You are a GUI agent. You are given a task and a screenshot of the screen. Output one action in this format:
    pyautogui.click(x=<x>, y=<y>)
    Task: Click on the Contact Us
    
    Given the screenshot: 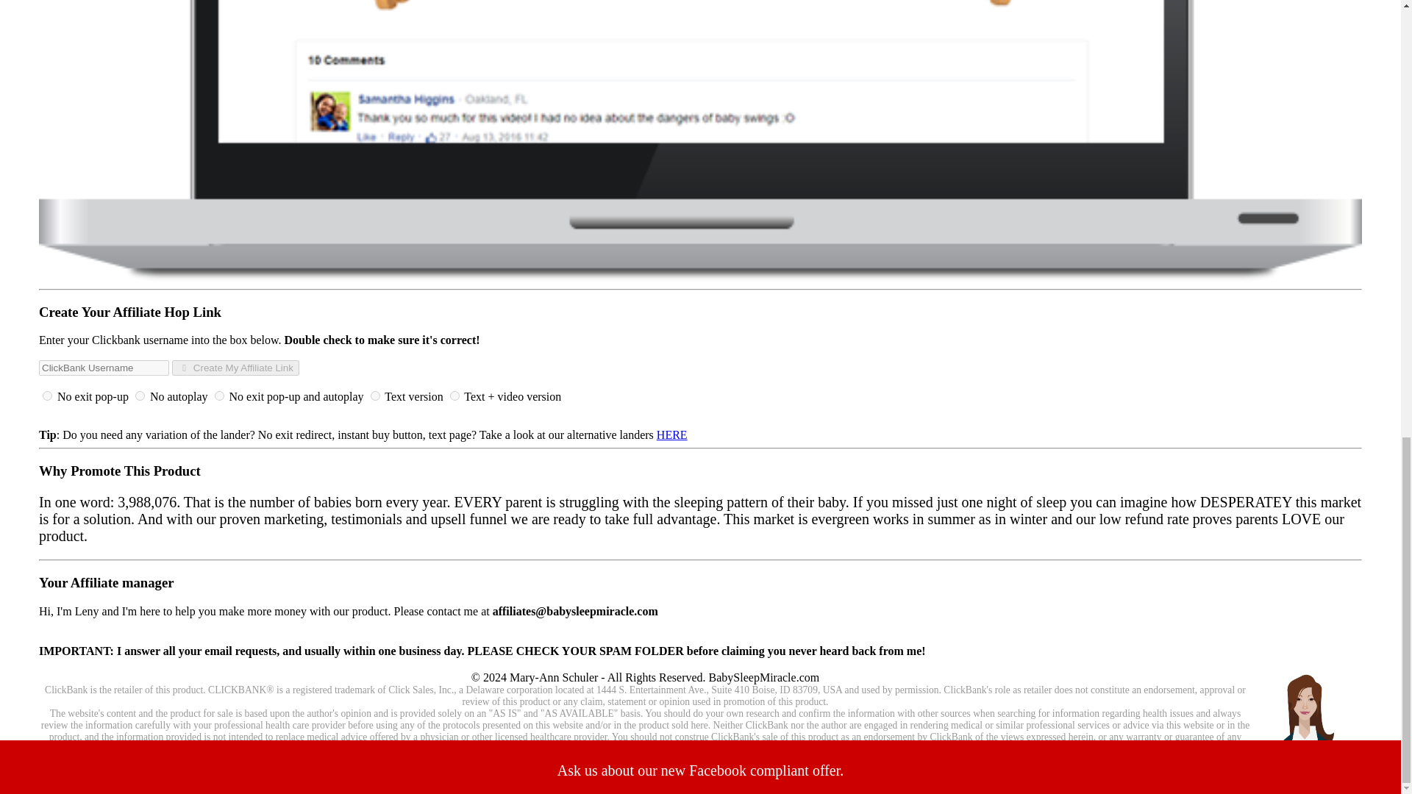 What is the action you would take?
    pyautogui.click(x=746, y=665)
    